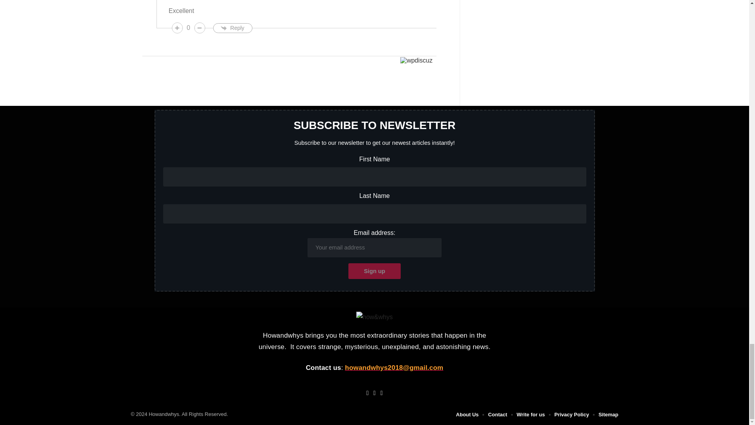 The width and height of the screenshot is (755, 425). Describe the element at coordinates (374, 271) in the screenshot. I see `Sign up` at that location.